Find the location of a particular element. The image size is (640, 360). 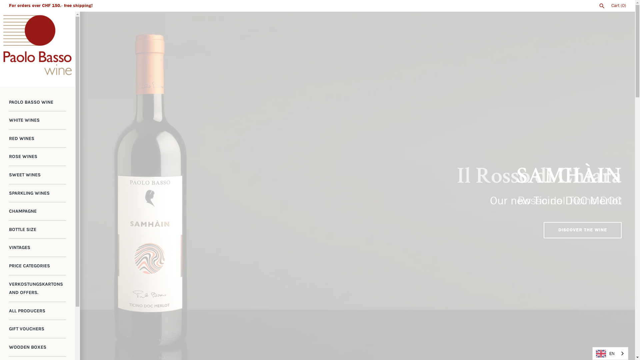

WHITE WINES is located at coordinates (37, 121).